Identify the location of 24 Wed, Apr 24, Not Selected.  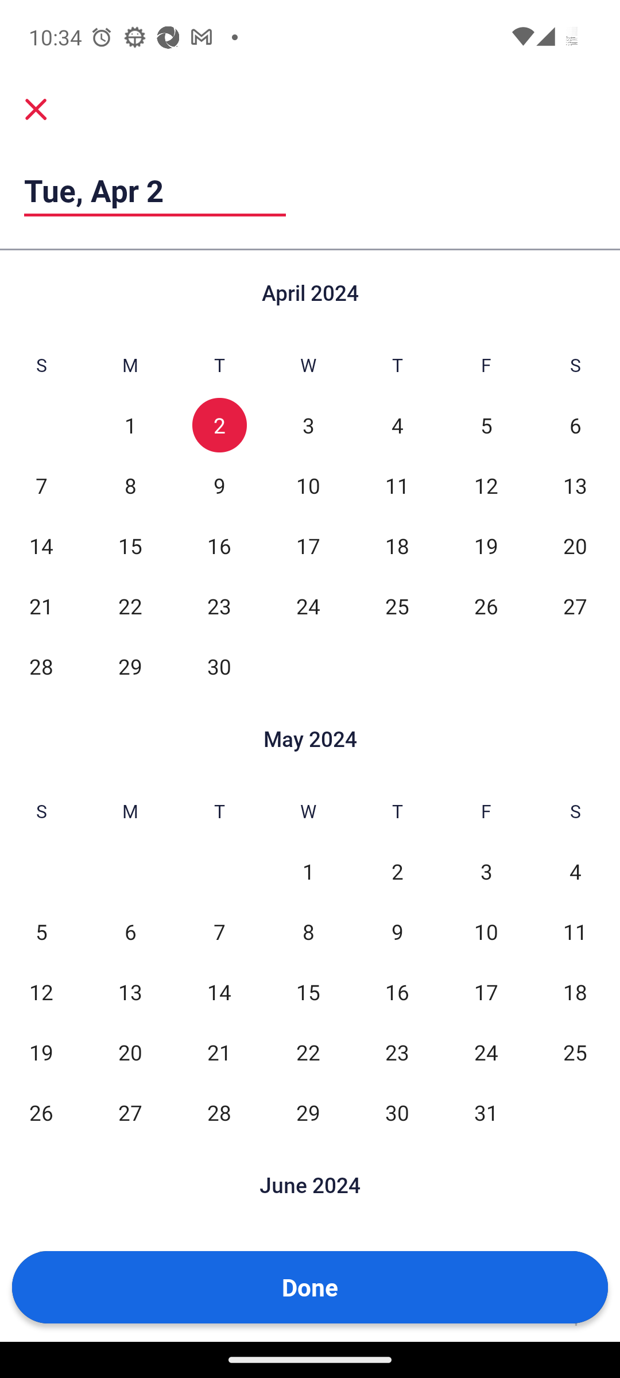
(308, 606).